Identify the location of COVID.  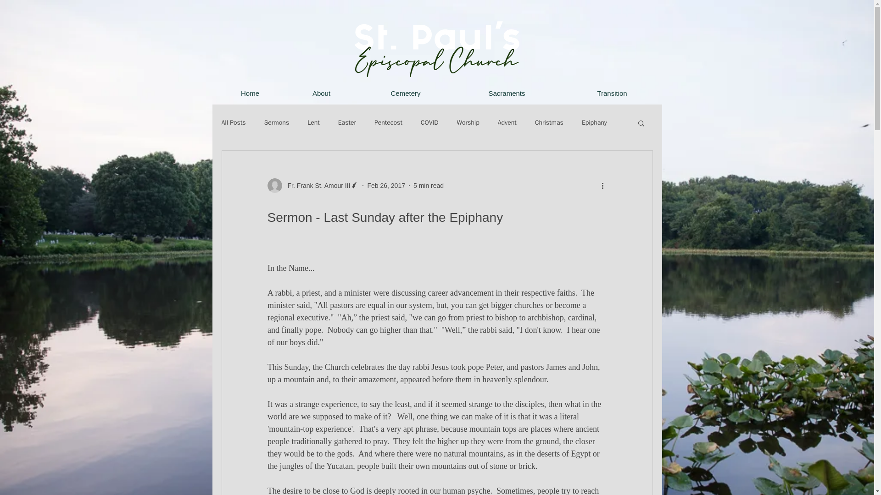
(429, 123).